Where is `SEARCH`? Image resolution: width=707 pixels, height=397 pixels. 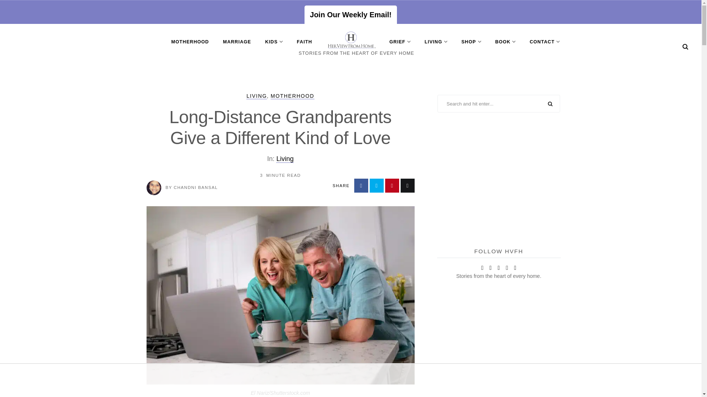 SEARCH is located at coordinates (550, 104).